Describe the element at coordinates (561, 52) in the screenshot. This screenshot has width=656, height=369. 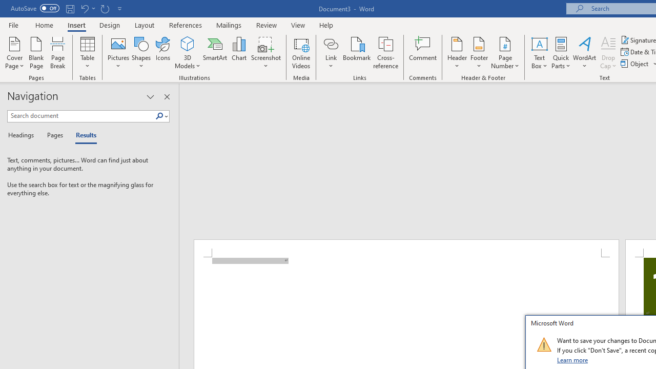
I see `Quick Parts` at that location.